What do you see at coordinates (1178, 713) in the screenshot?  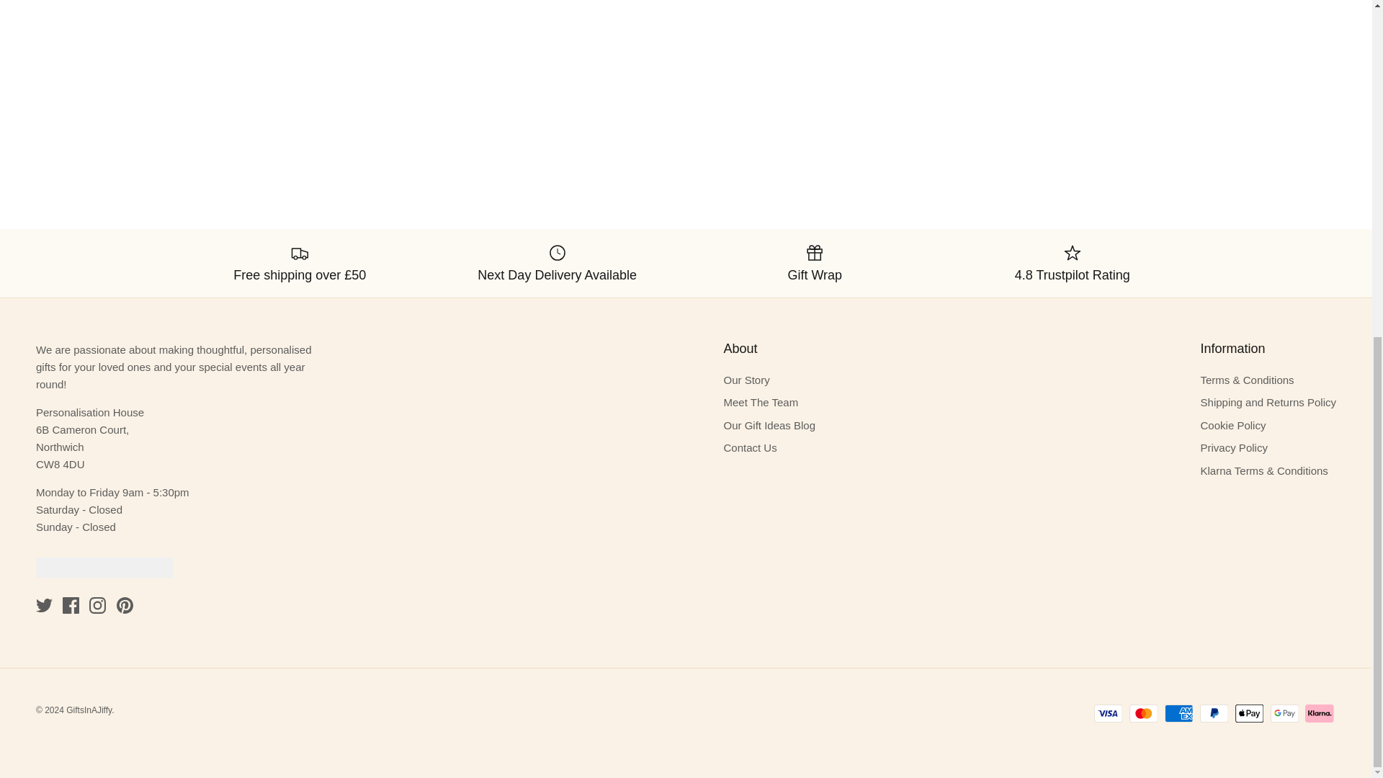 I see `American Express` at bounding box center [1178, 713].